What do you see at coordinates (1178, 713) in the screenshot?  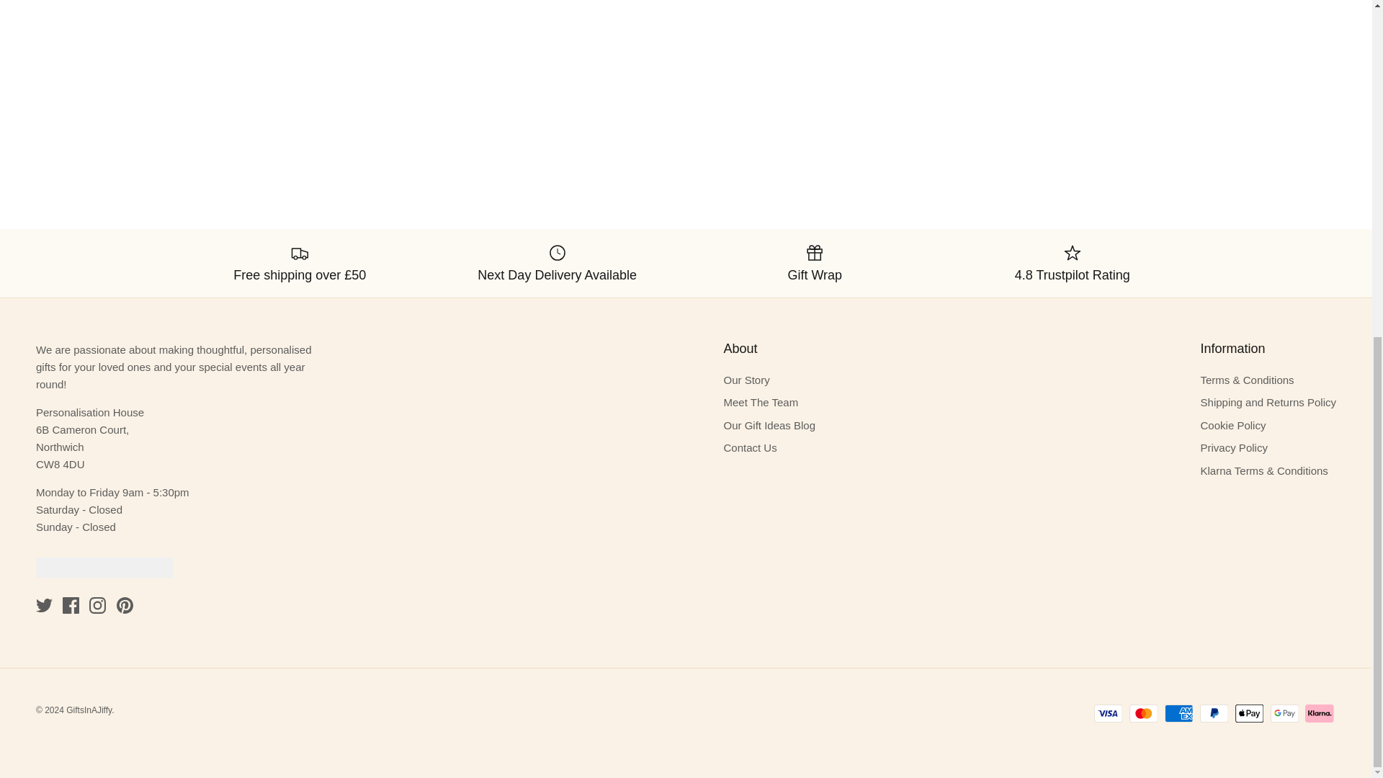 I see `American Express` at bounding box center [1178, 713].